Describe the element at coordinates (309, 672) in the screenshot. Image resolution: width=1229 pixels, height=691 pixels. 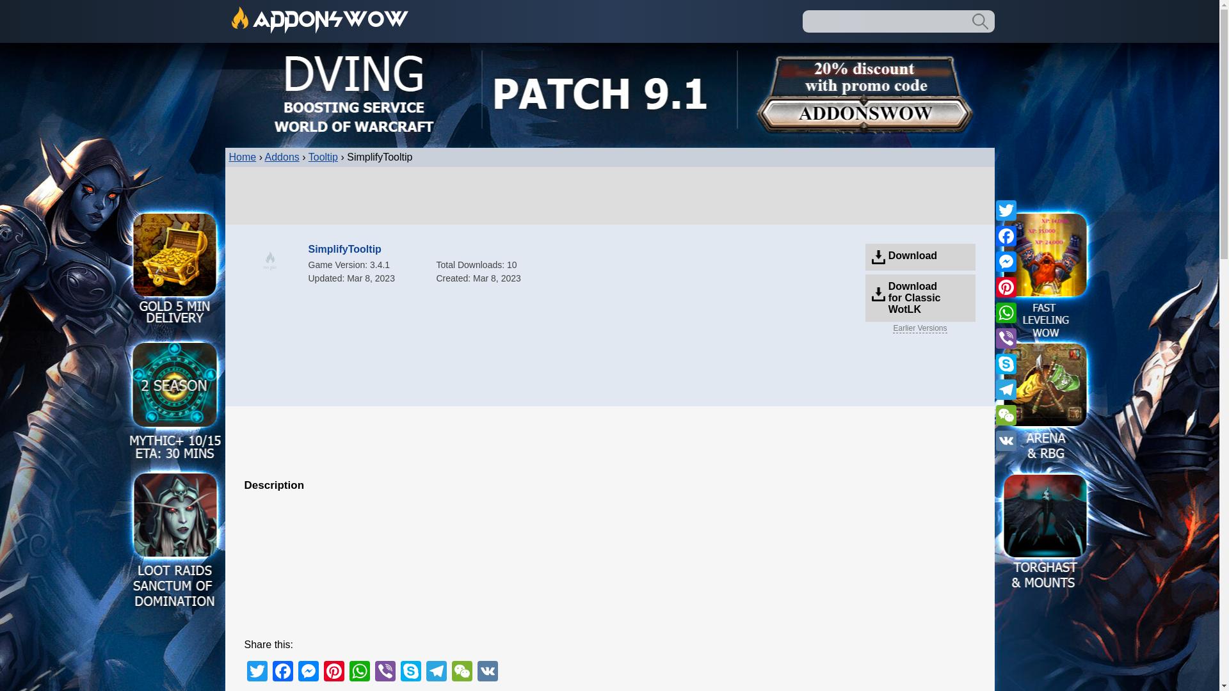
I see `Messenger` at that location.